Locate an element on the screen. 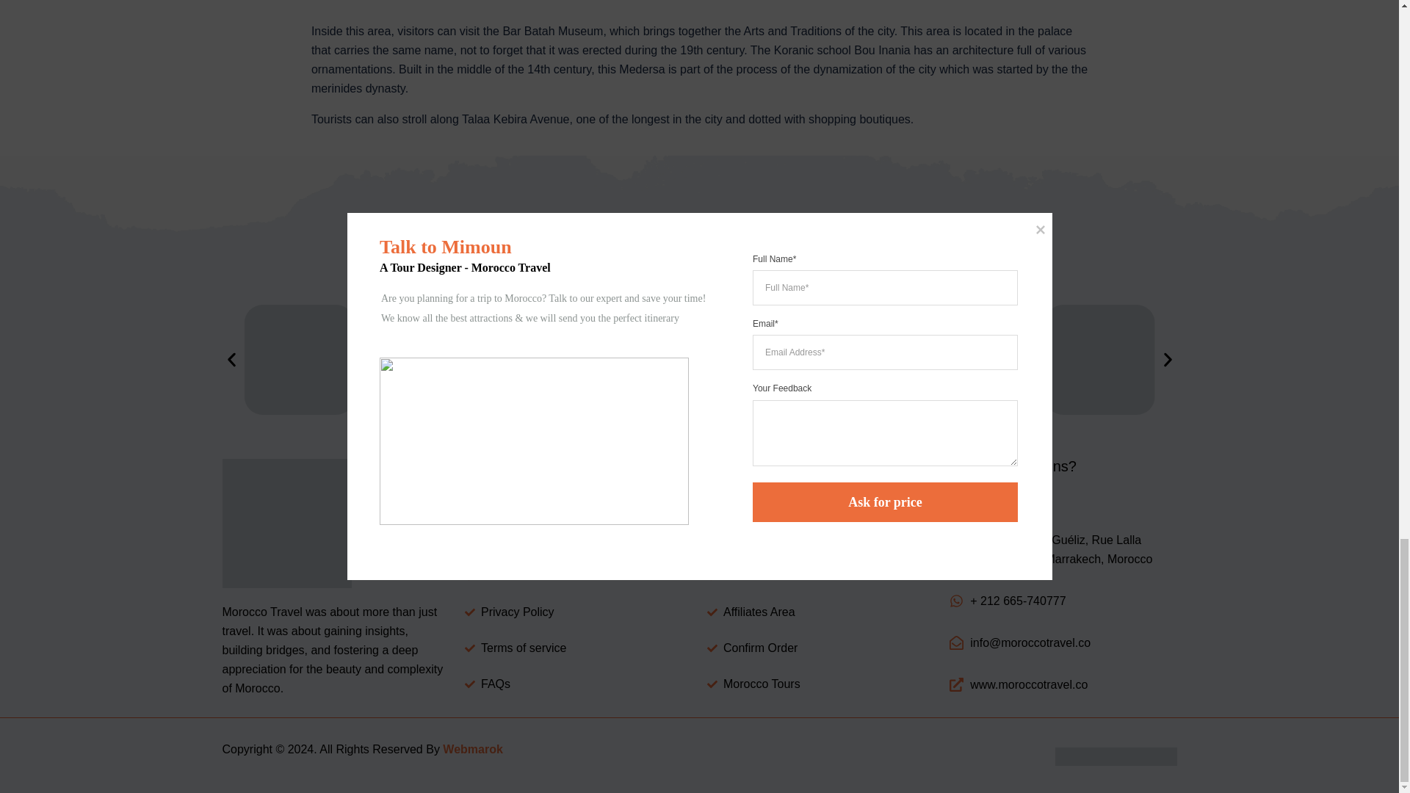 This screenshot has height=793, width=1410. About Us is located at coordinates (577, 576).